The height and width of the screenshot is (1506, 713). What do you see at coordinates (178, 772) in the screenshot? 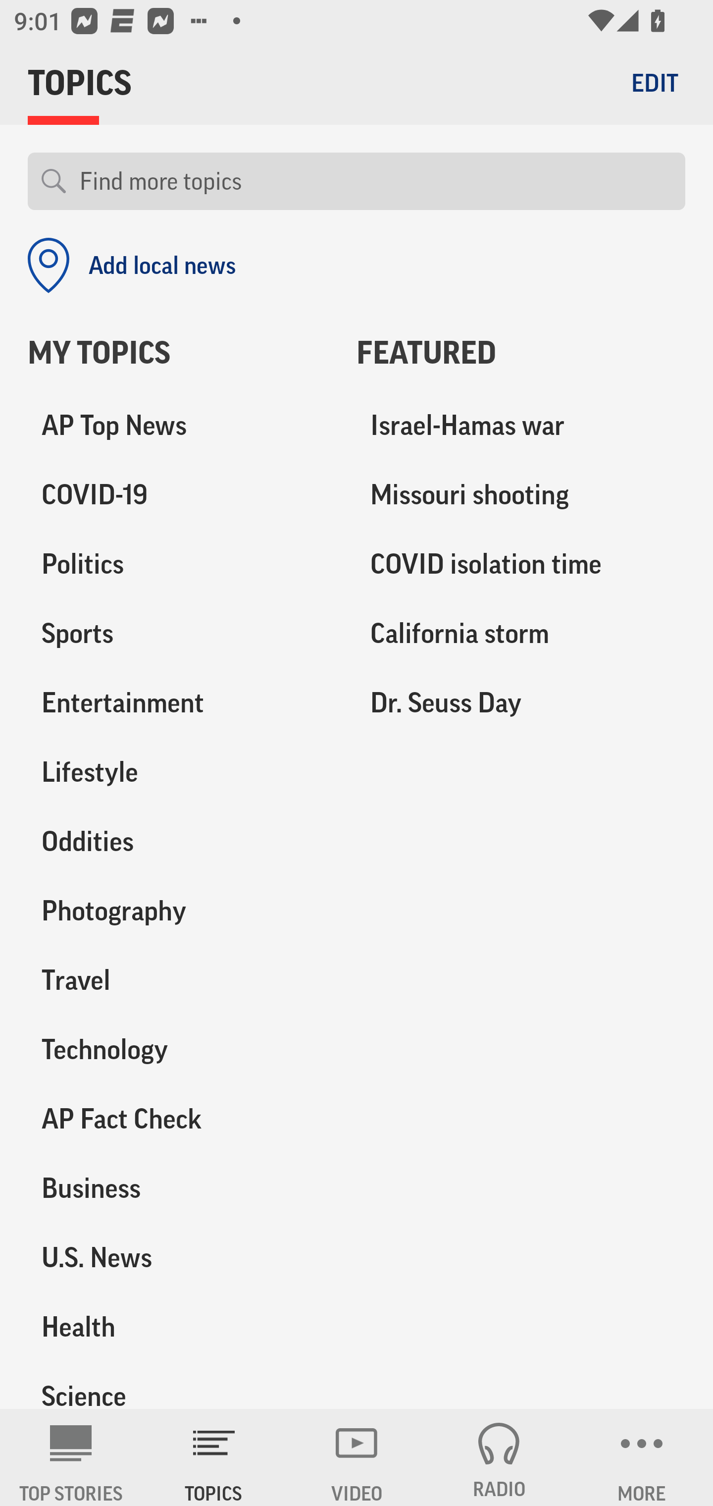
I see `Lifestyle` at bounding box center [178, 772].